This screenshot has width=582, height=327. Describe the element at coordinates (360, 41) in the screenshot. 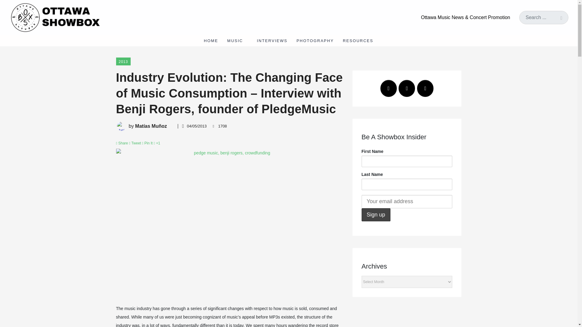

I see `RESOURCES` at that location.